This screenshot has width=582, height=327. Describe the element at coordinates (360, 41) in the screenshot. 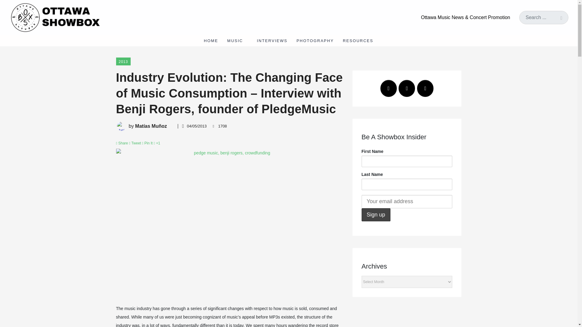

I see `RESOURCES` at that location.